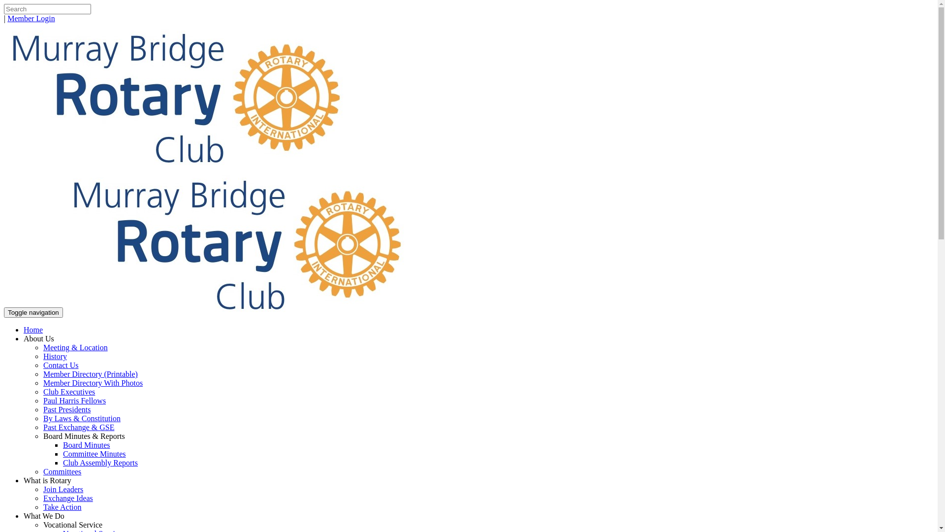  I want to click on Exchange Ideas, so click(68, 499).